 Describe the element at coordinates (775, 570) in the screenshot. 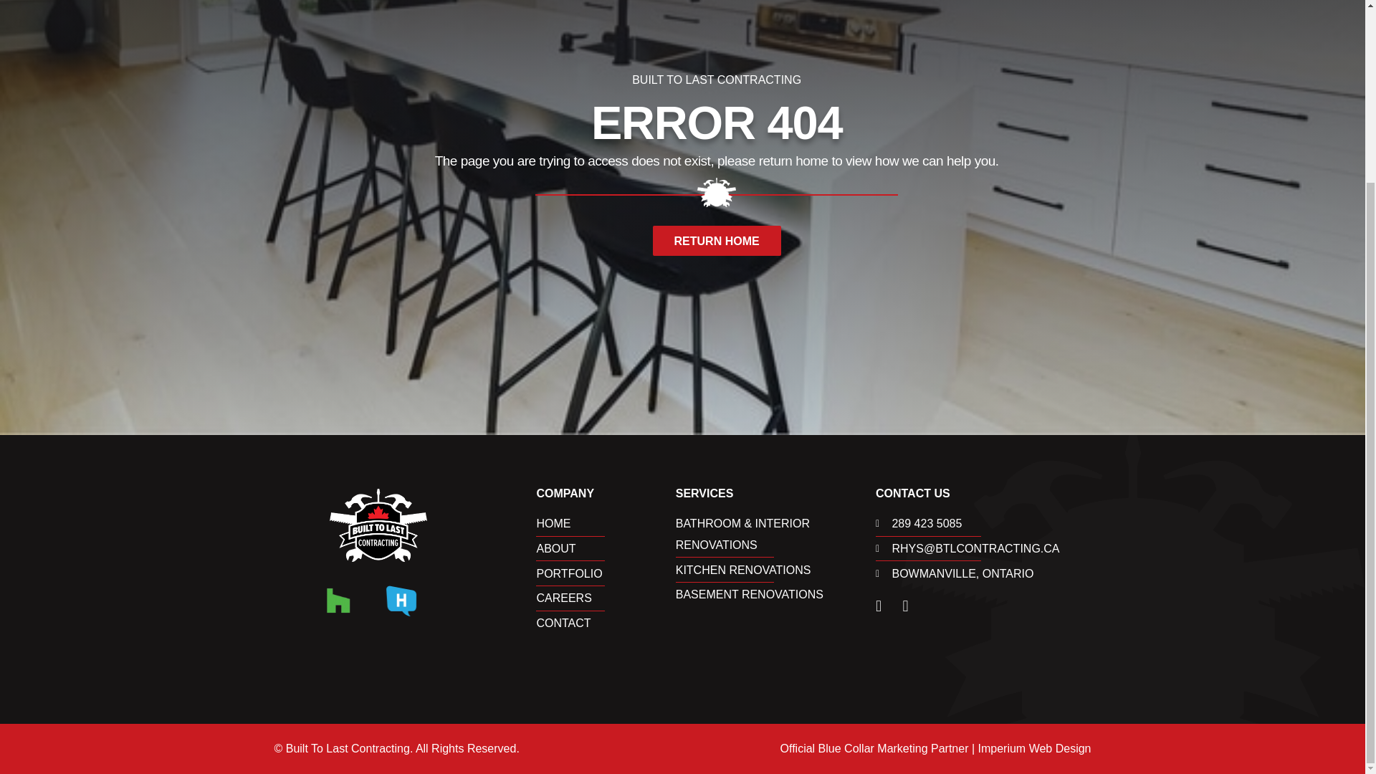

I see `KITCHEN RENOVATIONS` at that location.